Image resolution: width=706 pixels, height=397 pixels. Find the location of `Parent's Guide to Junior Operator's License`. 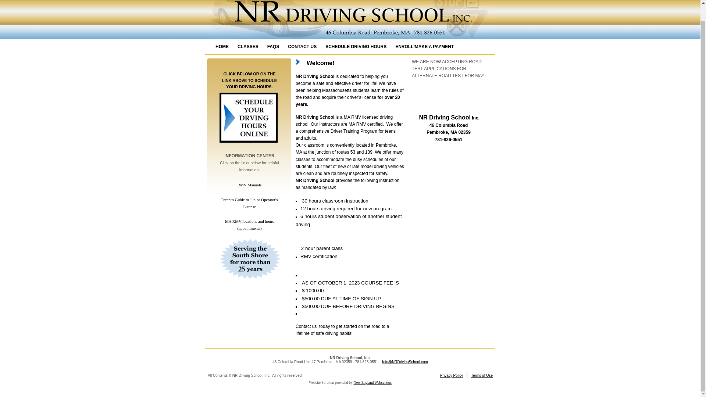

Parent's Guide to Junior Operator's License is located at coordinates (250, 203).